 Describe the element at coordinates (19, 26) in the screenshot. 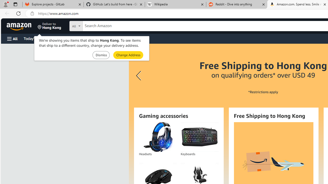

I see `Amazon` at that location.